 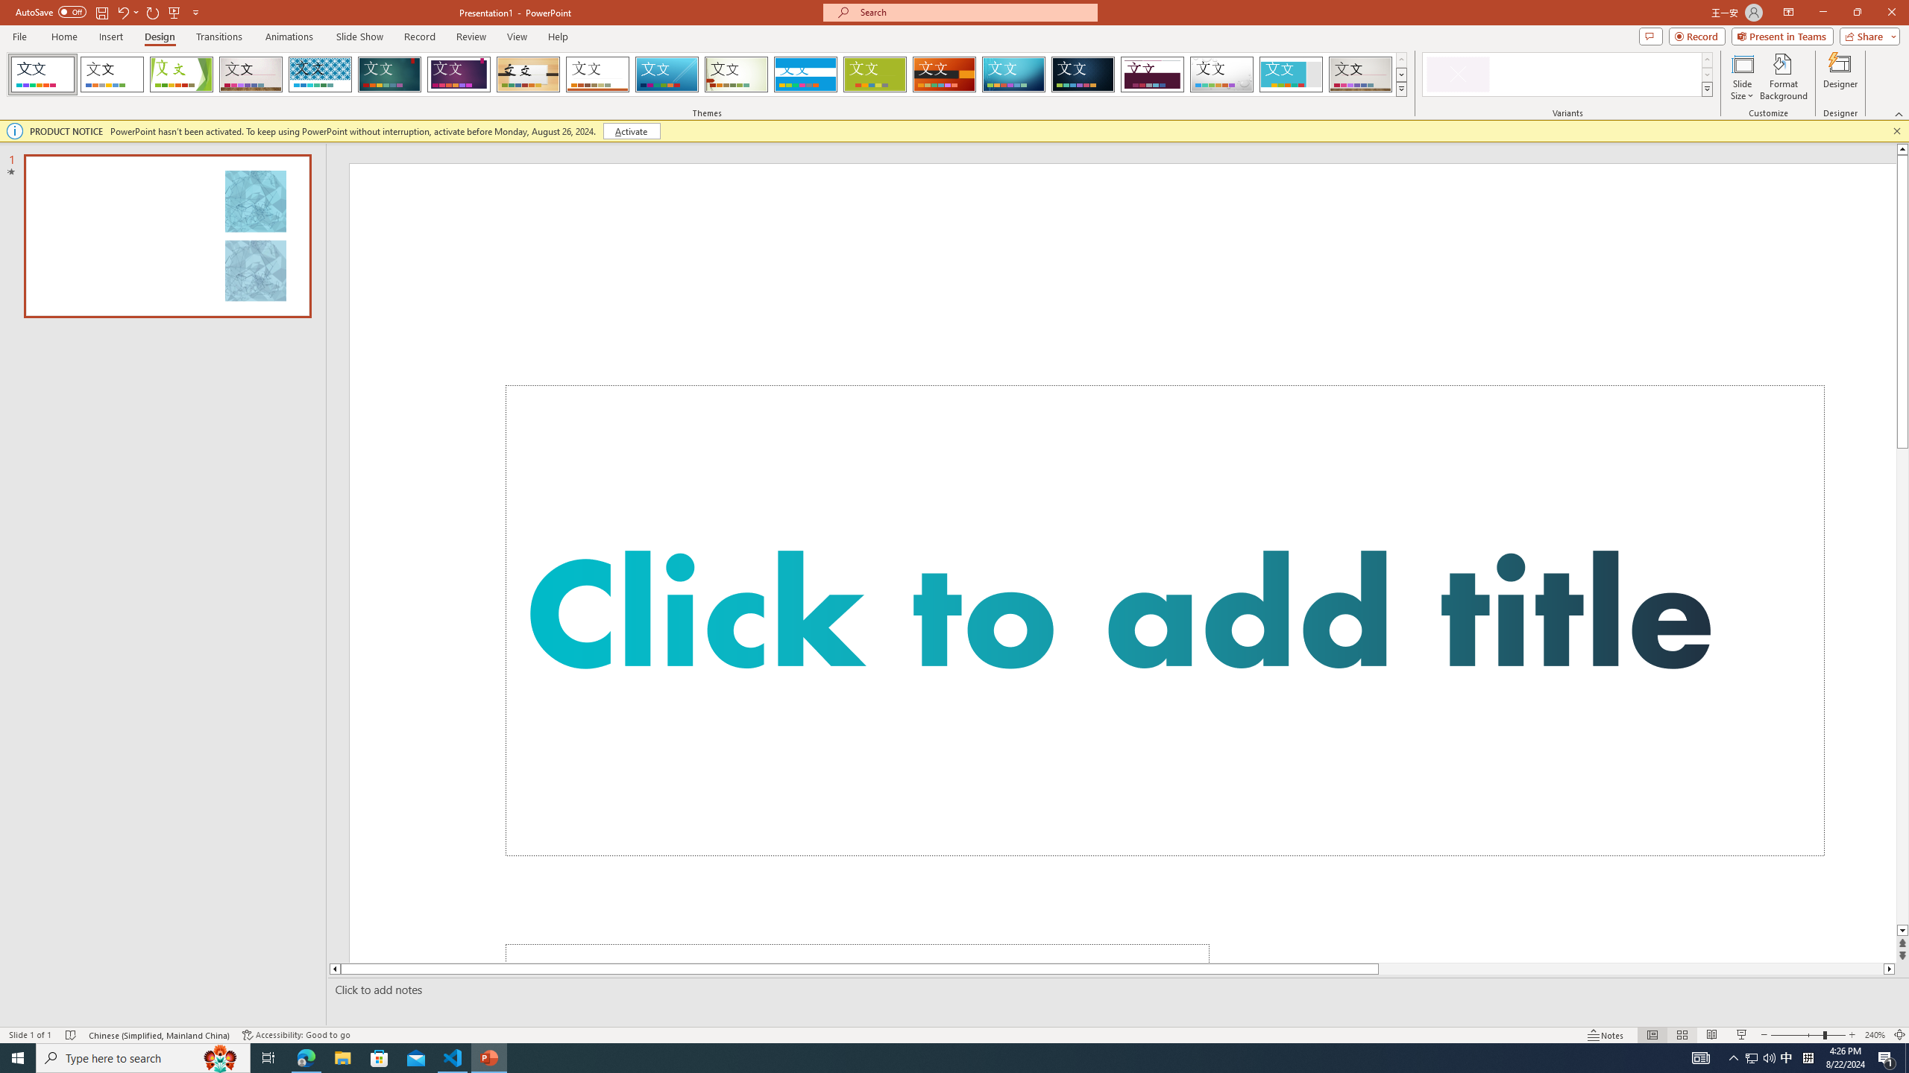 I want to click on Normal, so click(x=1652, y=1035).